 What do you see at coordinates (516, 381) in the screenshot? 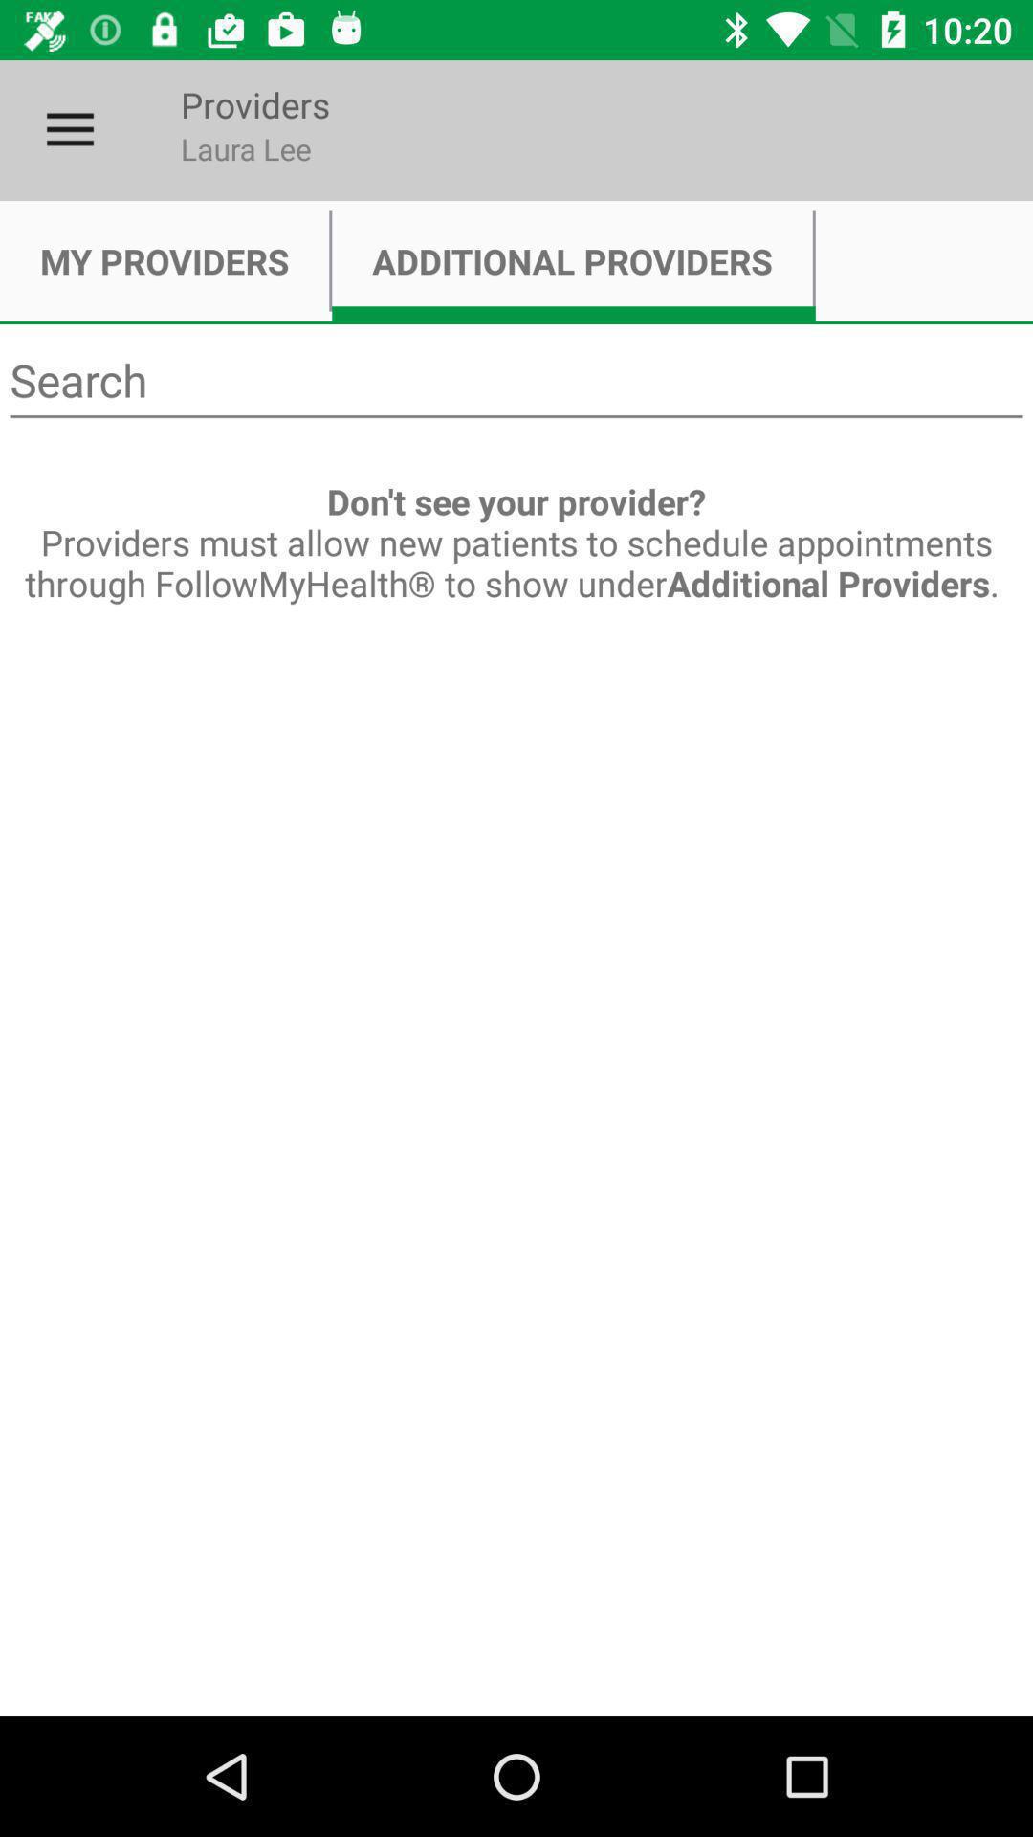
I see `search option using keywords` at bounding box center [516, 381].